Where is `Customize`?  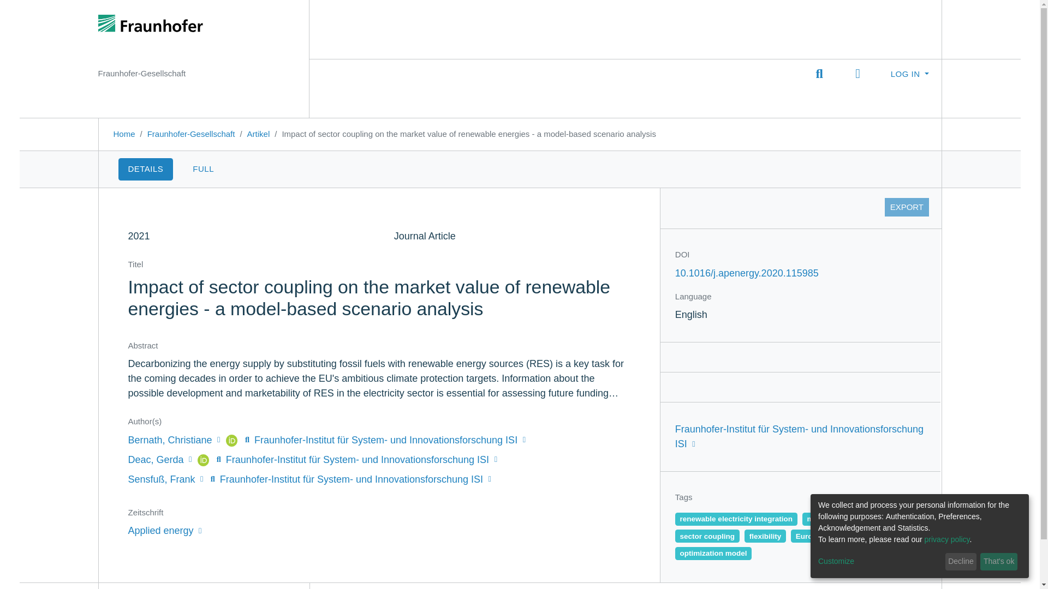
Customize is located at coordinates (880, 562).